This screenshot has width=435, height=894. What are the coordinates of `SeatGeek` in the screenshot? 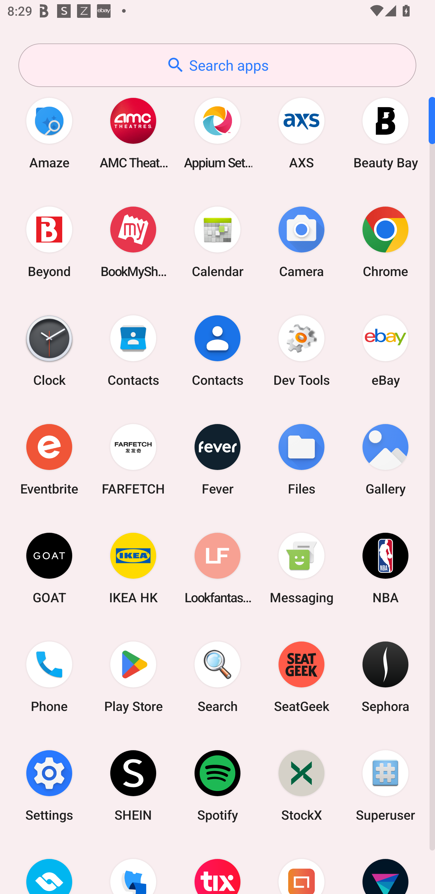 It's located at (301, 677).